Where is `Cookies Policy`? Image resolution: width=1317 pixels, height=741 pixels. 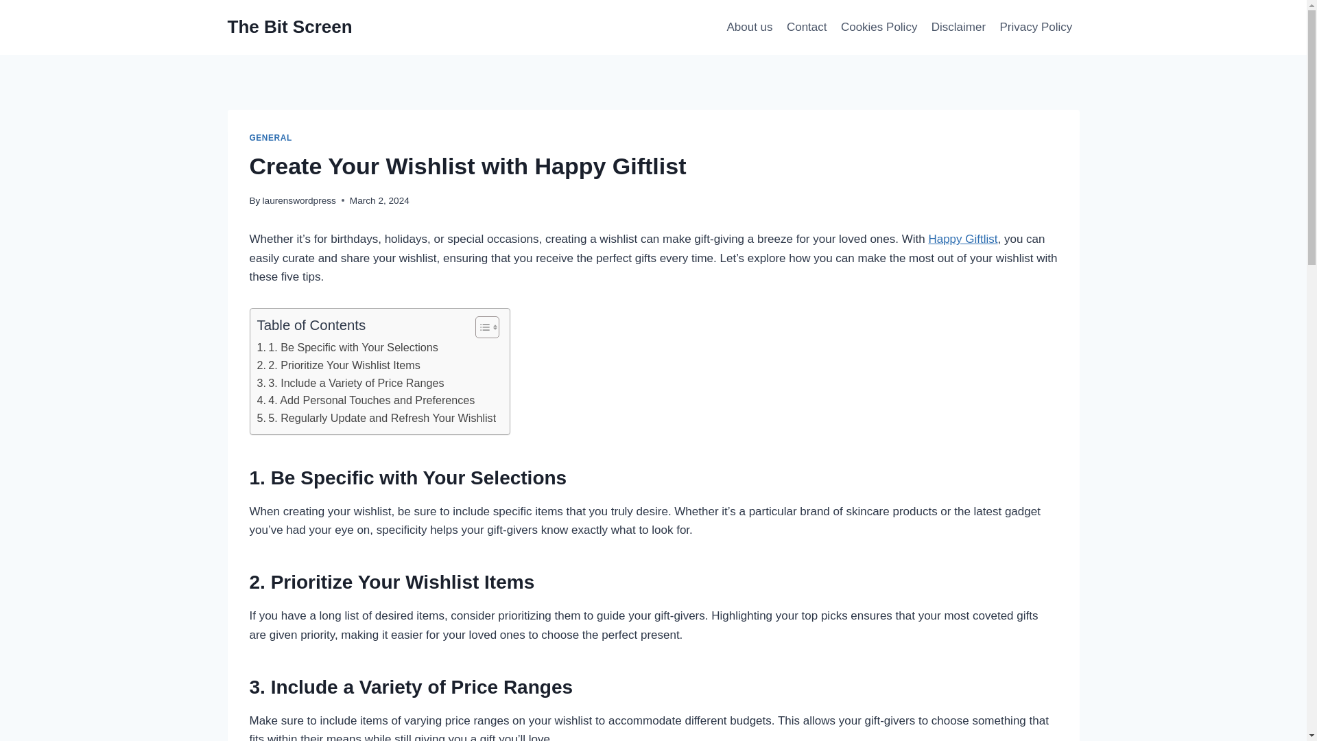
Cookies Policy is located at coordinates (879, 27).